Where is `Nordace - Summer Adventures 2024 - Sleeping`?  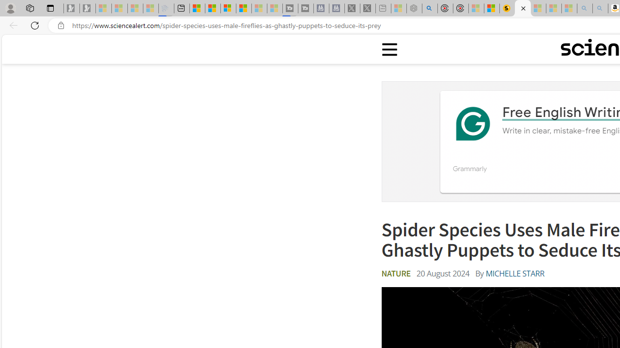
Nordace - Summer Adventures 2024 - Sleeping is located at coordinates (414, 9).